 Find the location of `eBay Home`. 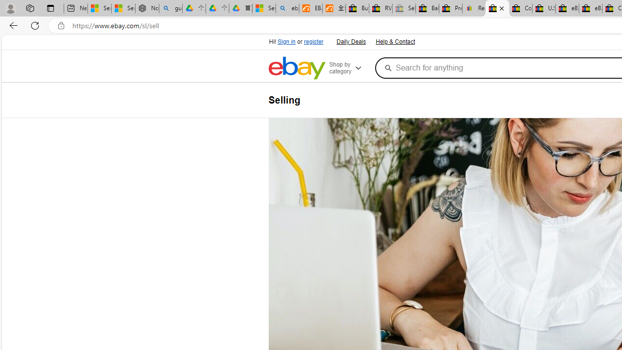

eBay Home is located at coordinates (296, 68).